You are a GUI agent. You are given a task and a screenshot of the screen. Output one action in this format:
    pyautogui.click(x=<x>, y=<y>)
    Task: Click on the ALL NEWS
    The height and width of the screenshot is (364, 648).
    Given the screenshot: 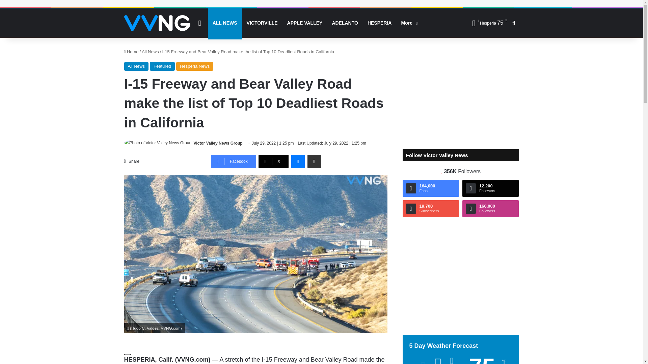 What is the action you would take?
    pyautogui.click(x=225, y=23)
    